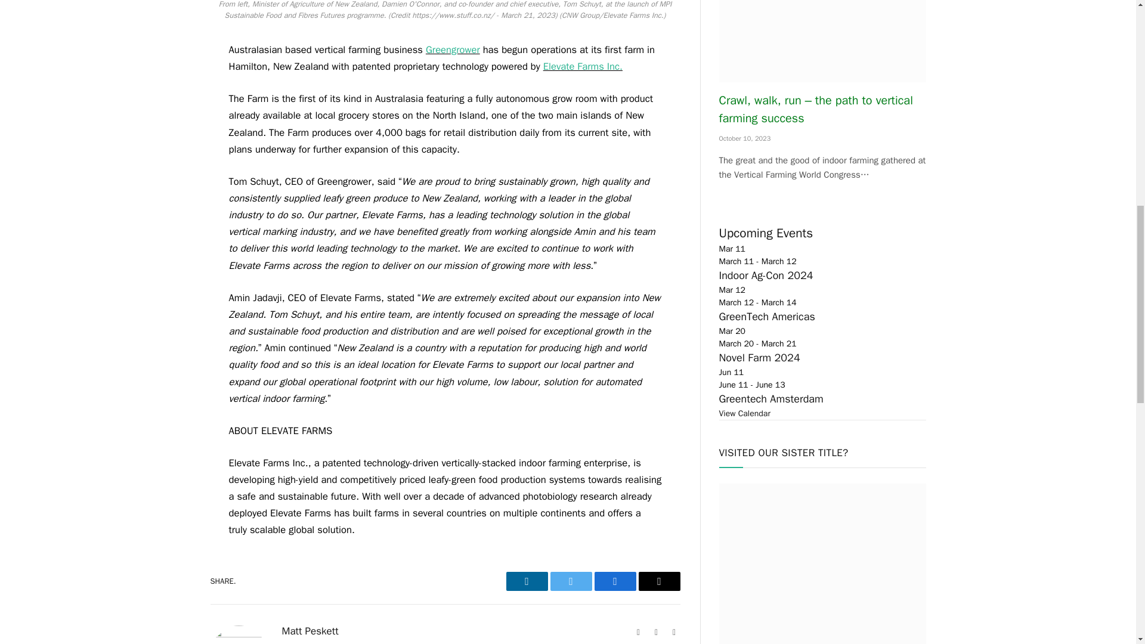 Image resolution: width=1145 pixels, height=644 pixels. What do you see at coordinates (674, 632) in the screenshot?
I see `LinkedIn` at bounding box center [674, 632].